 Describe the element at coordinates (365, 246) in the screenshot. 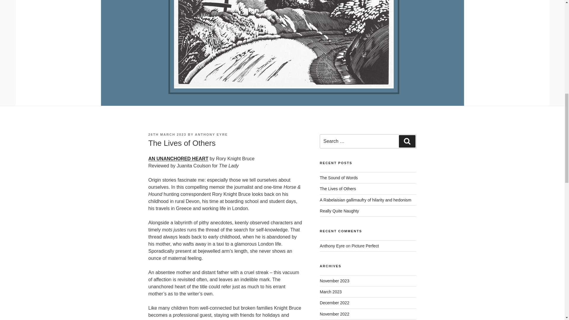

I see `Picture Perfect` at that location.